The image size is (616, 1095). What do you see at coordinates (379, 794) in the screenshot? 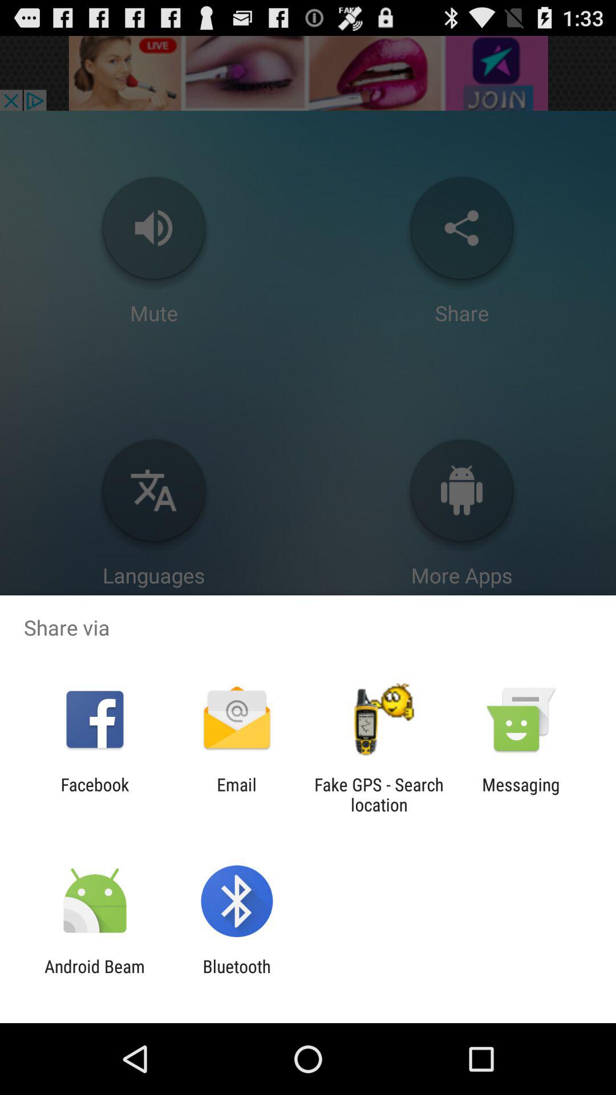
I see `turn off icon next to the messaging` at bounding box center [379, 794].